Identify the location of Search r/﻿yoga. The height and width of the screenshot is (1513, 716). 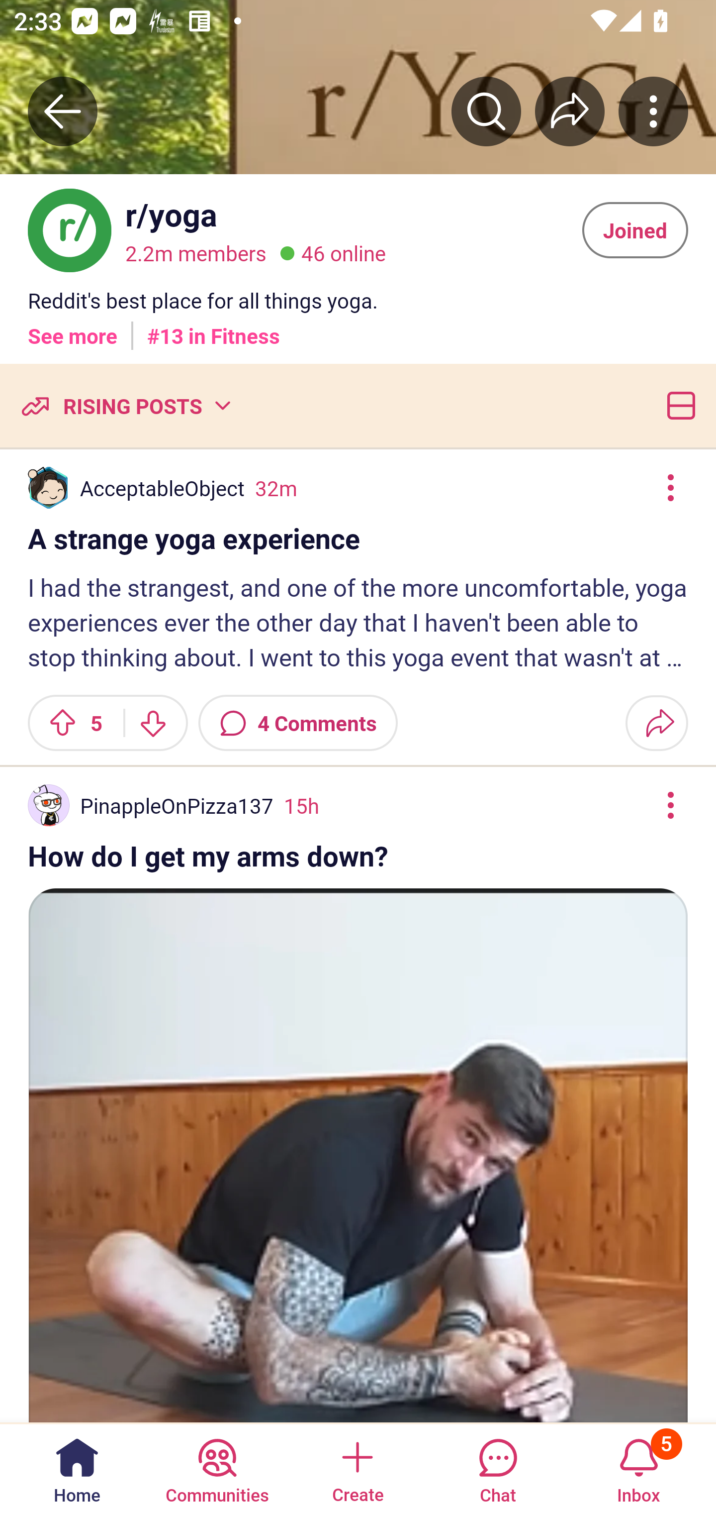
(486, 111).